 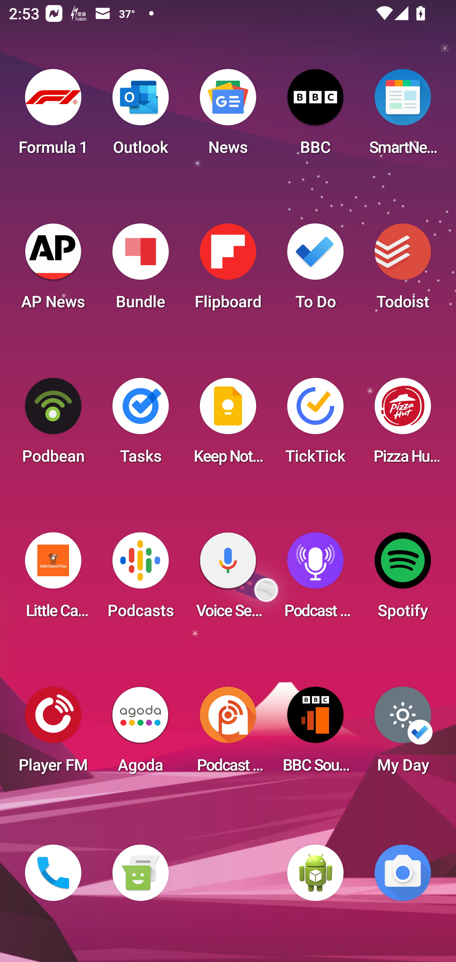 What do you see at coordinates (228, 116) in the screenshot?
I see `News` at bounding box center [228, 116].